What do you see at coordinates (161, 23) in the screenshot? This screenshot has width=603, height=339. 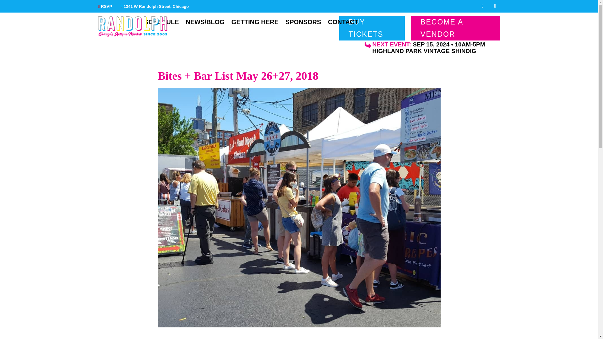 I see `SCHEDULE` at bounding box center [161, 23].